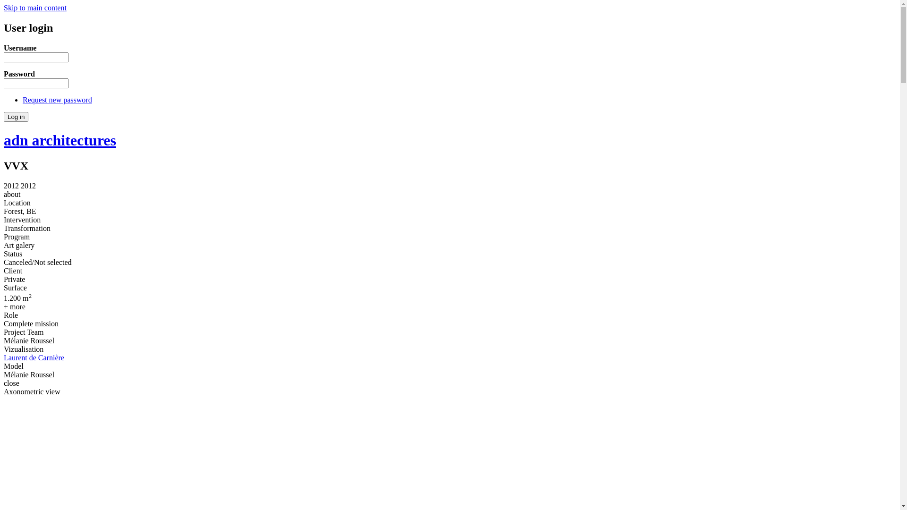 This screenshot has width=907, height=510. What do you see at coordinates (35, 8) in the screenshot?
I see `Skip to main content` at bounding box center [35, 8].